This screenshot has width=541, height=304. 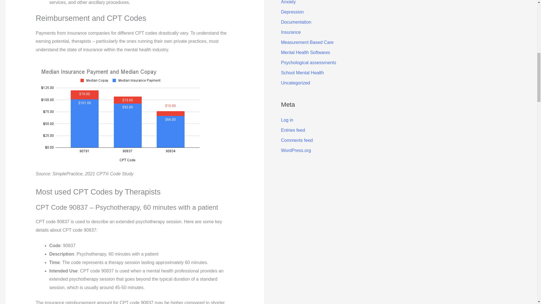 What do you see at coordinates (291, 32) in the screenshot?
I see `Insurance` at bounding box center [291, 32].